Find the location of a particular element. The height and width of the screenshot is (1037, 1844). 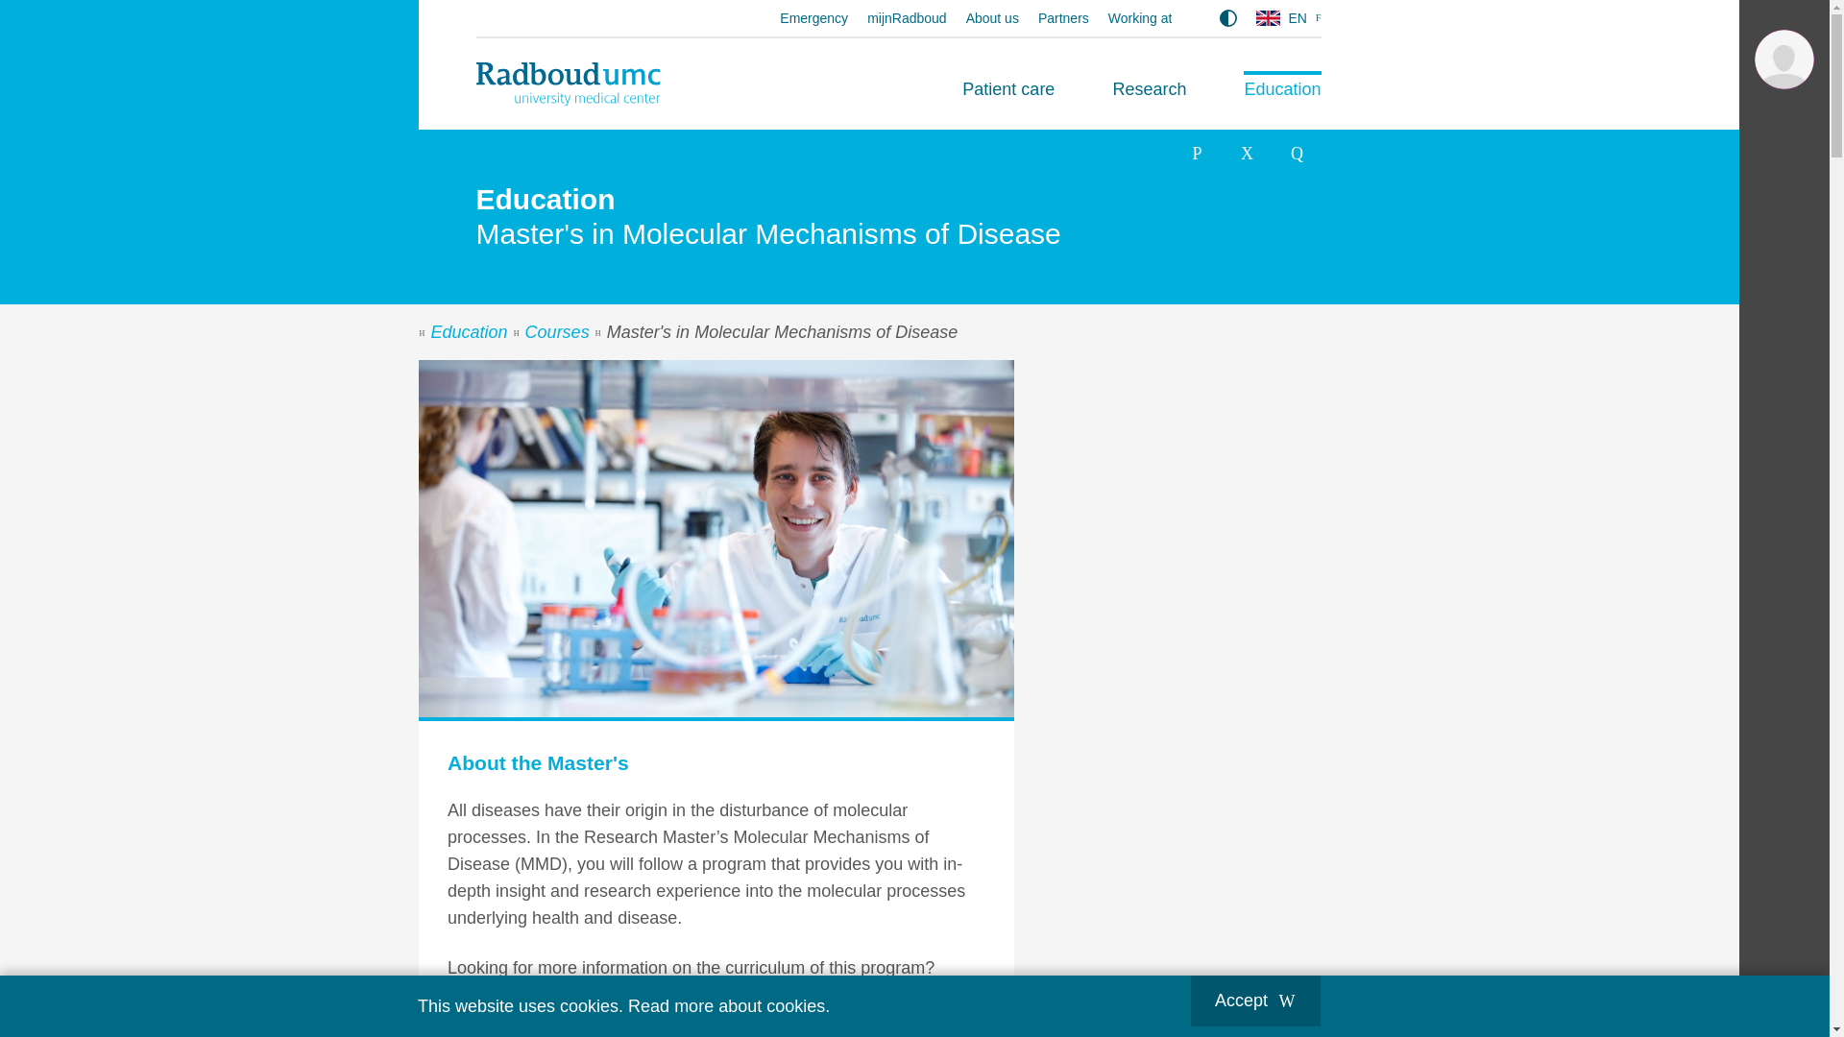

Research is located at coordinates (1149, 88).